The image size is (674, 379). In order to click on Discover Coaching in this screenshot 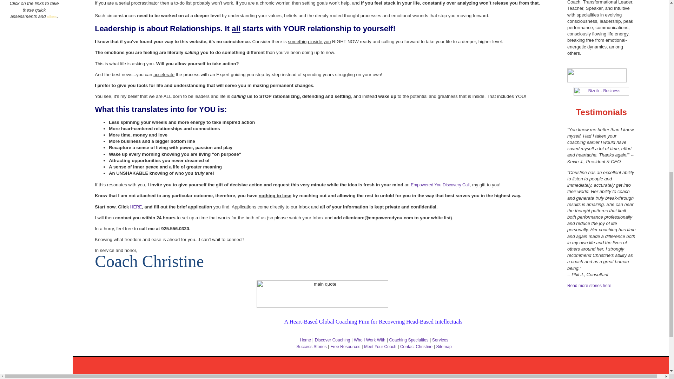, I will do `click(332, 340)`.